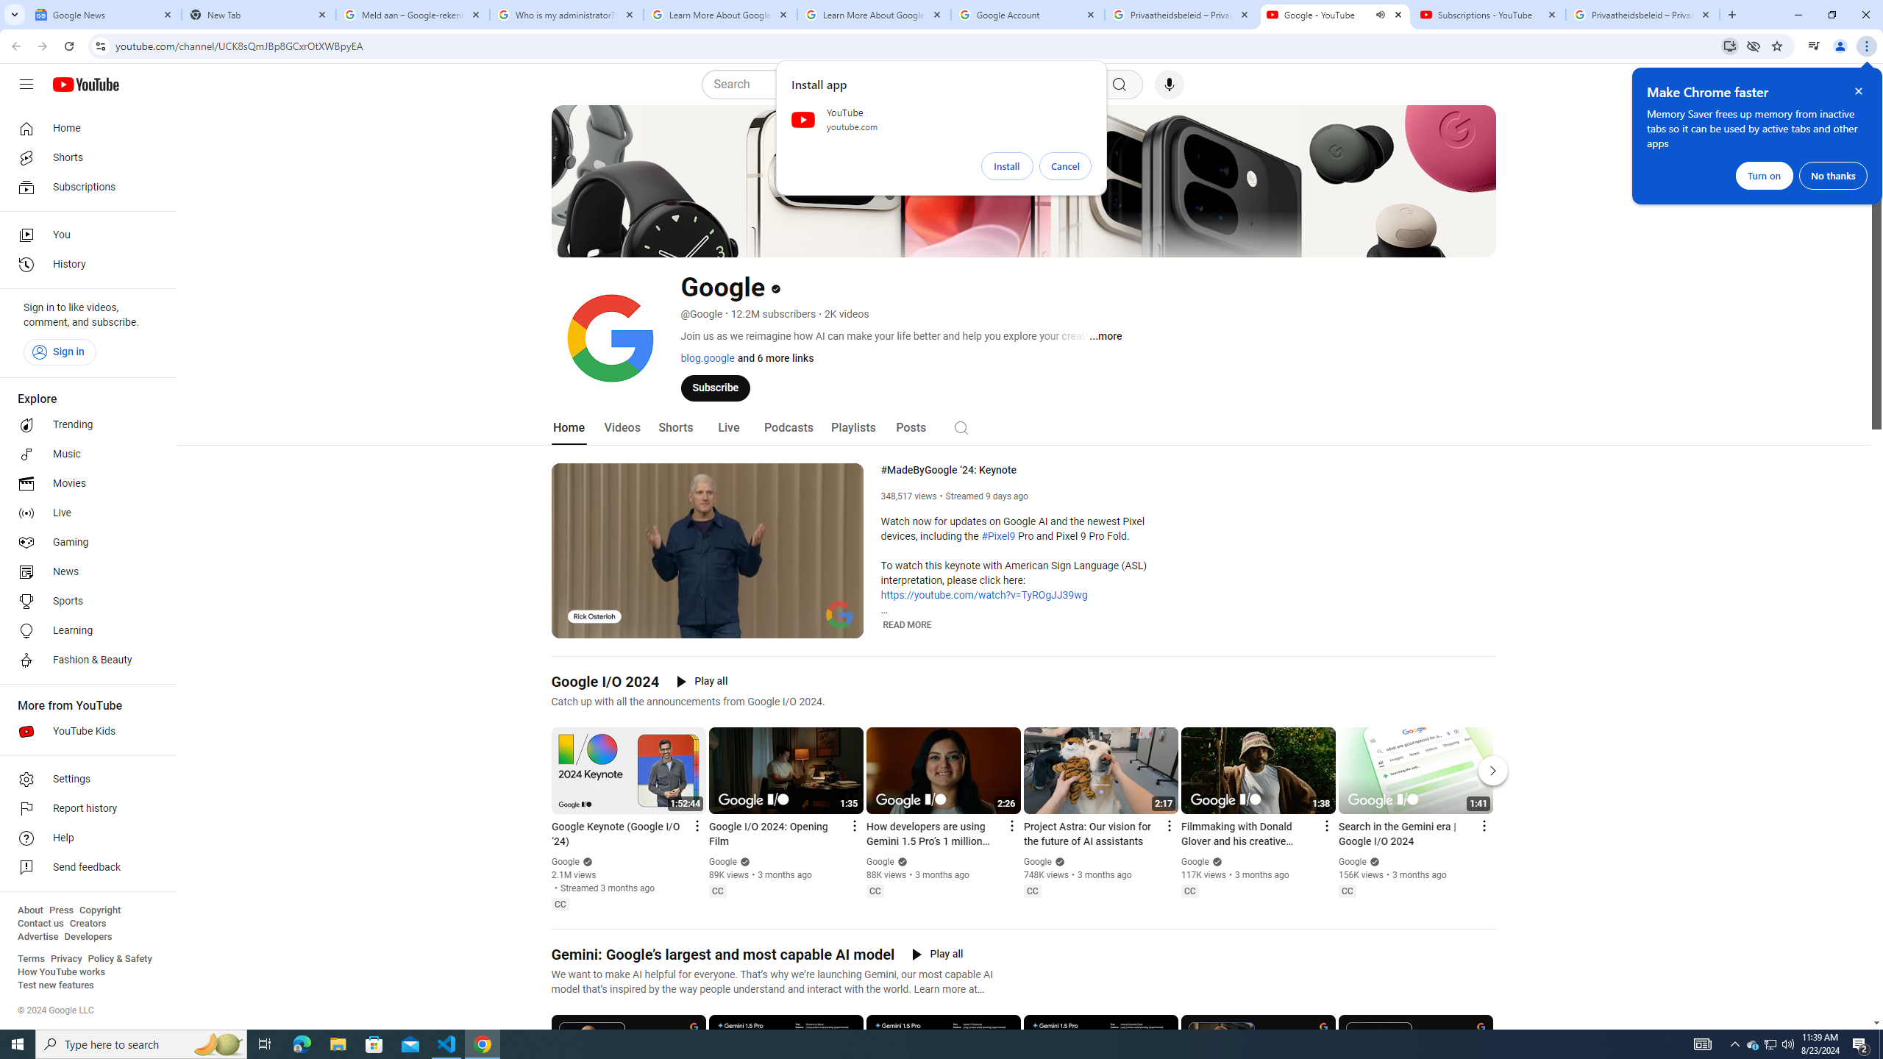  I want to click on Shorts, so click(84, 157).